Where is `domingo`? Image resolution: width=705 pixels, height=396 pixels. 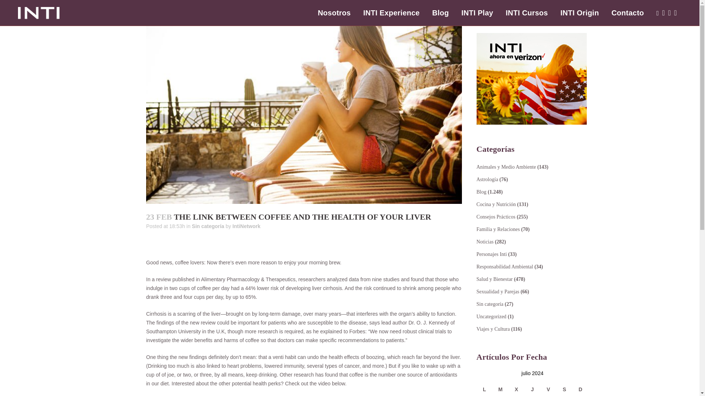 domingo is located at coordinates (581, 389).